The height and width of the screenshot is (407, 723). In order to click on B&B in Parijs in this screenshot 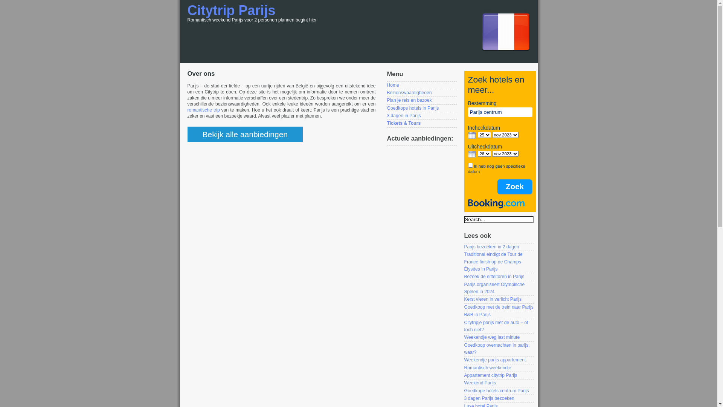, I will do `click(477, 315)`.